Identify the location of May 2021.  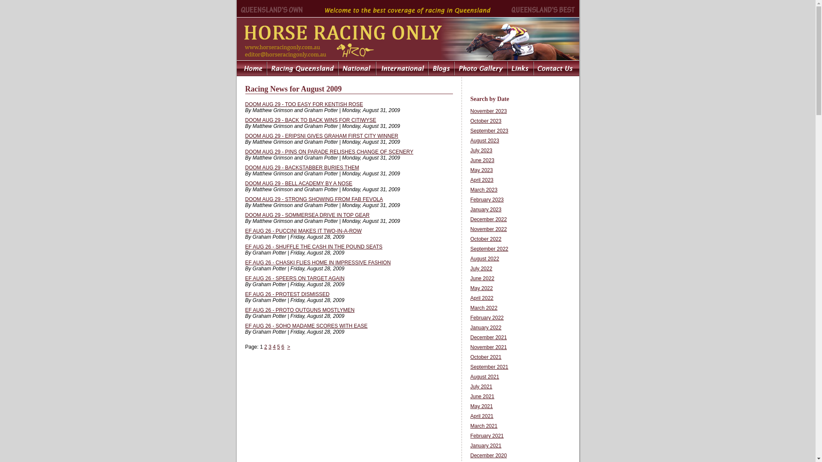
(481, 406).